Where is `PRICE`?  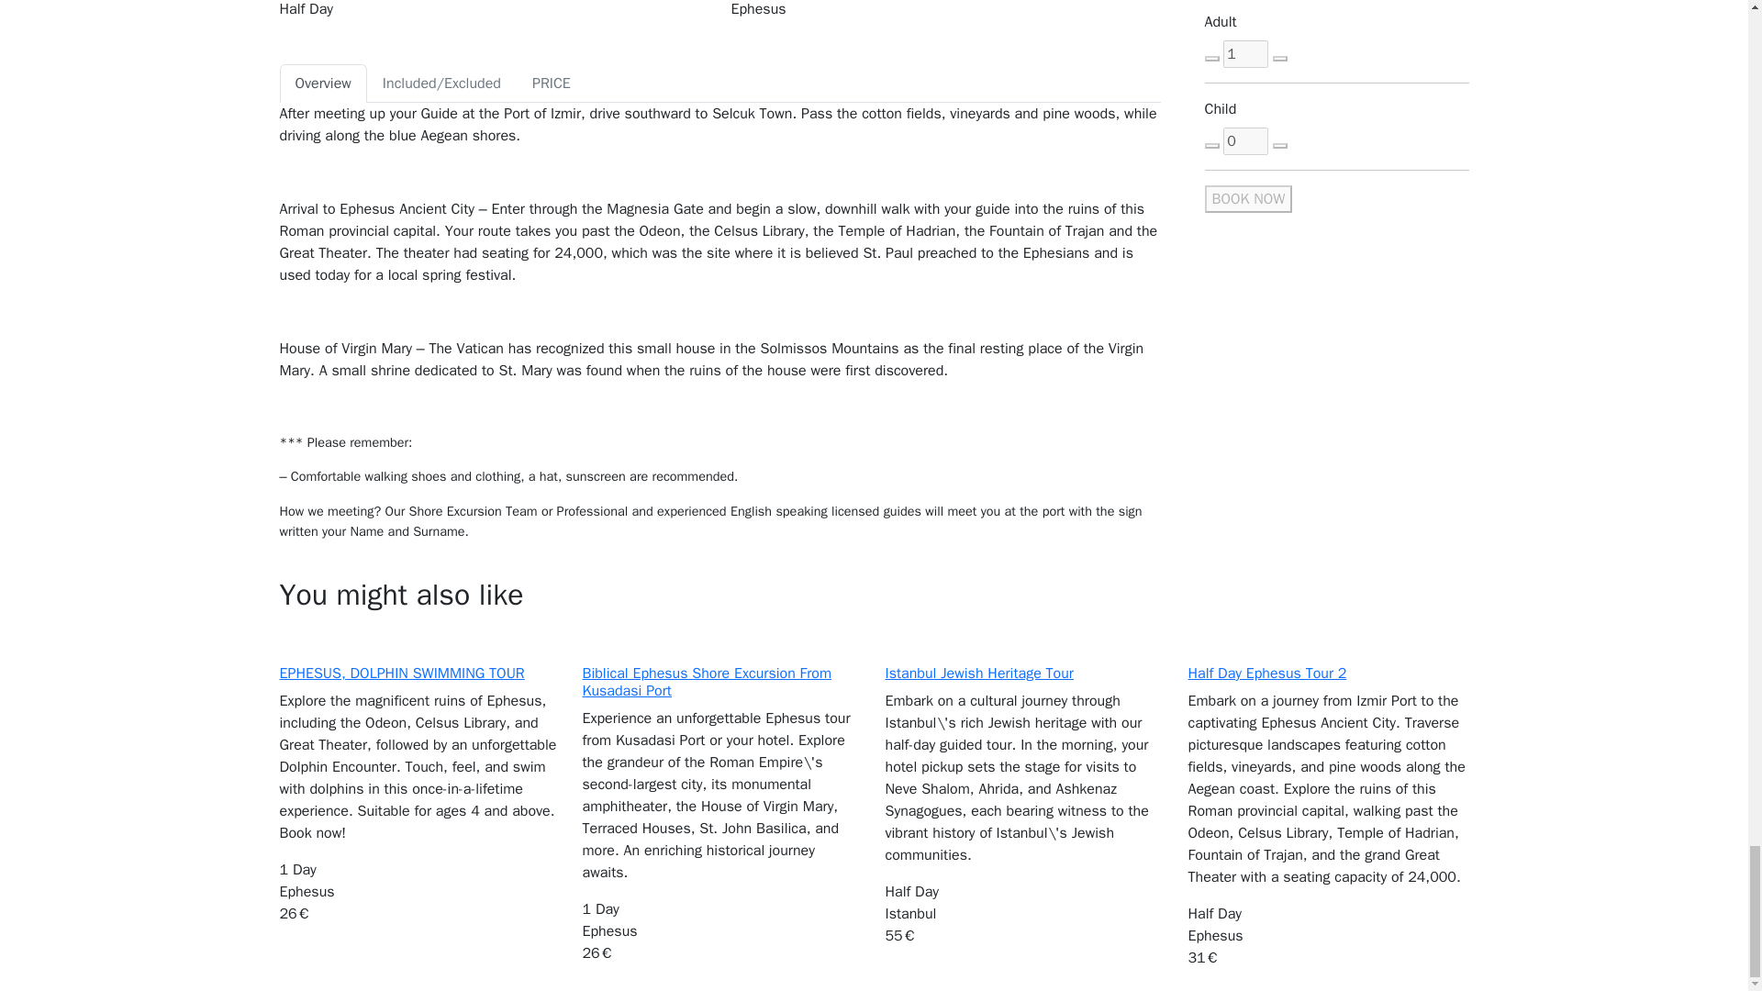 PRICE is located at coordinates (551, 84).